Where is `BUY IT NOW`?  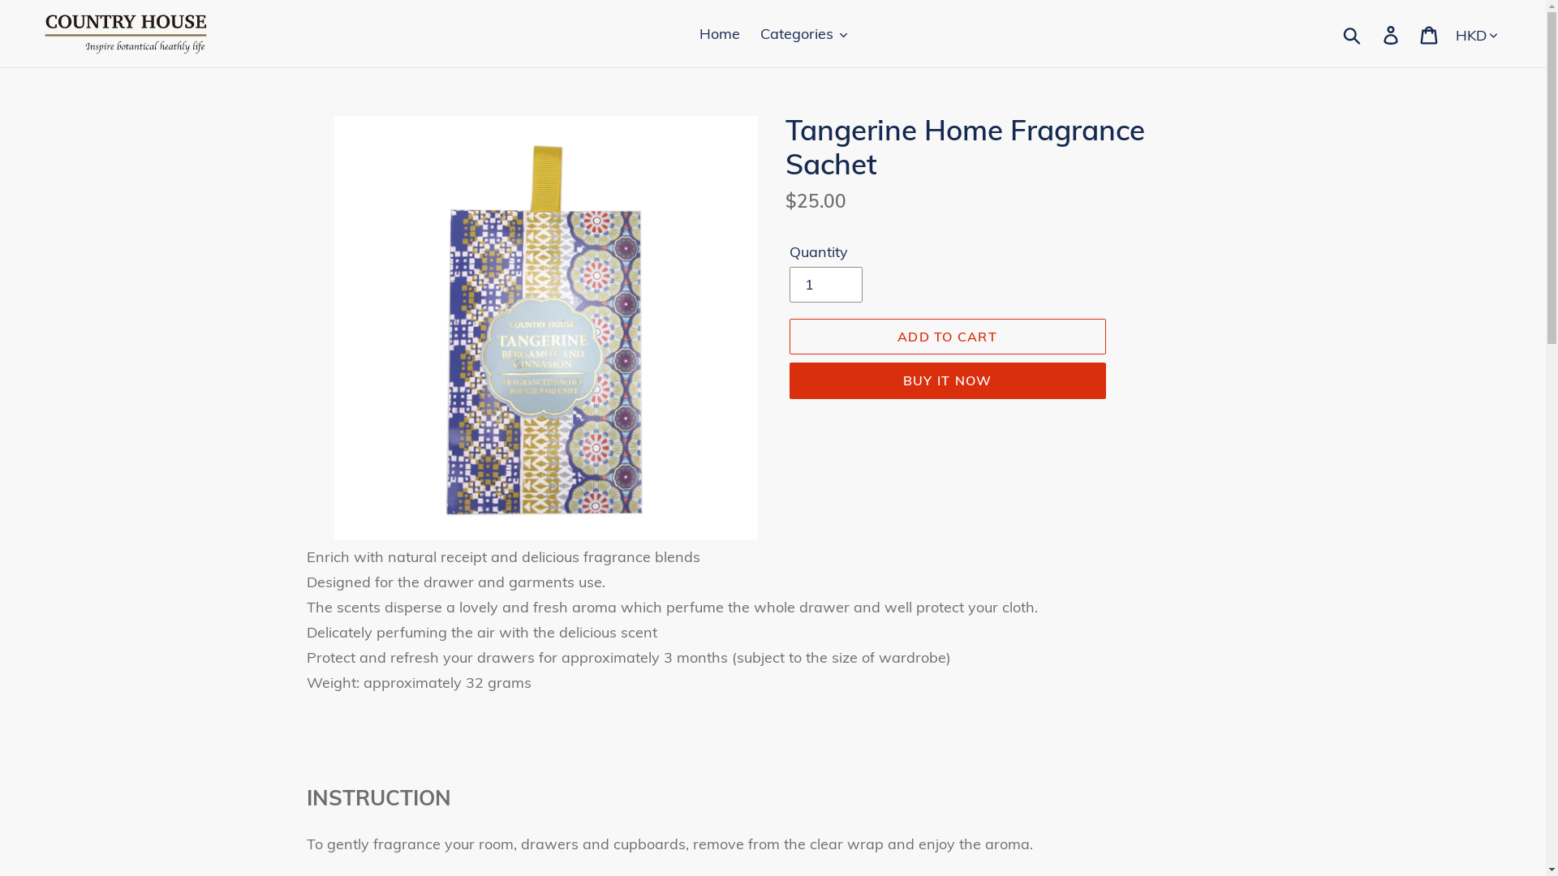
BUY IT NOW is located at coordinates (947, 380).